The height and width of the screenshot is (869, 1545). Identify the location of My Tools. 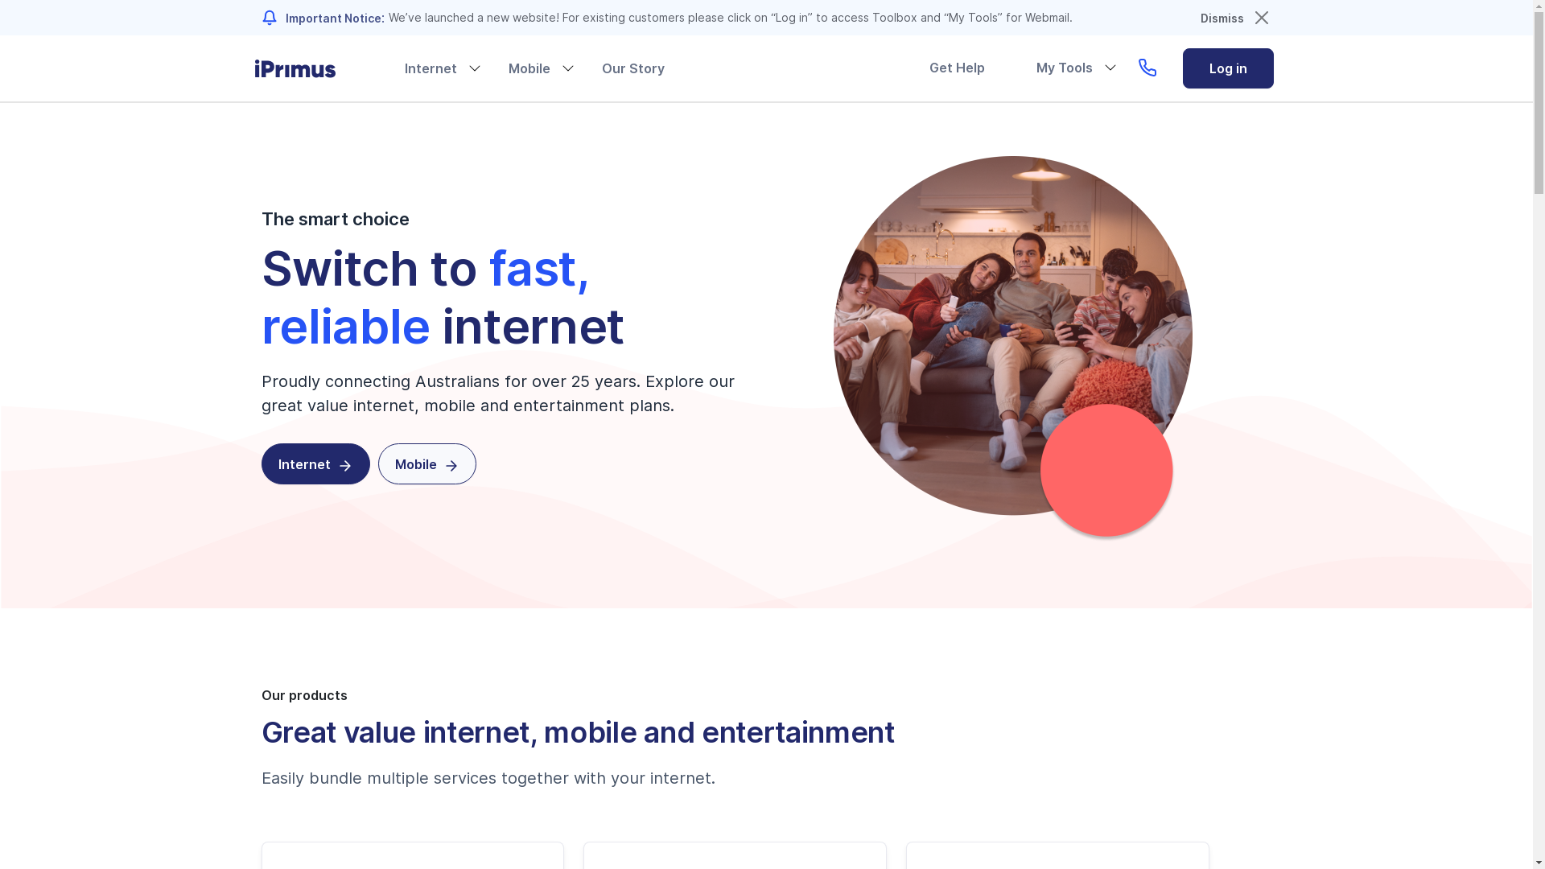
(1065, 68).